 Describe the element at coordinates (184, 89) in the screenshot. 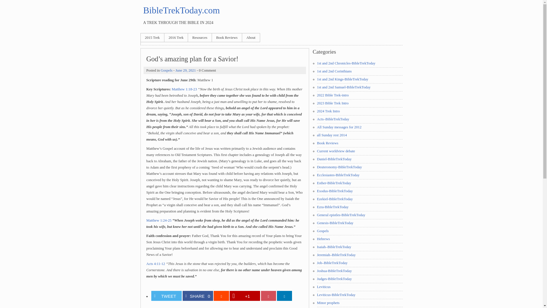

I see `Matthew 1:18-23` at that location.